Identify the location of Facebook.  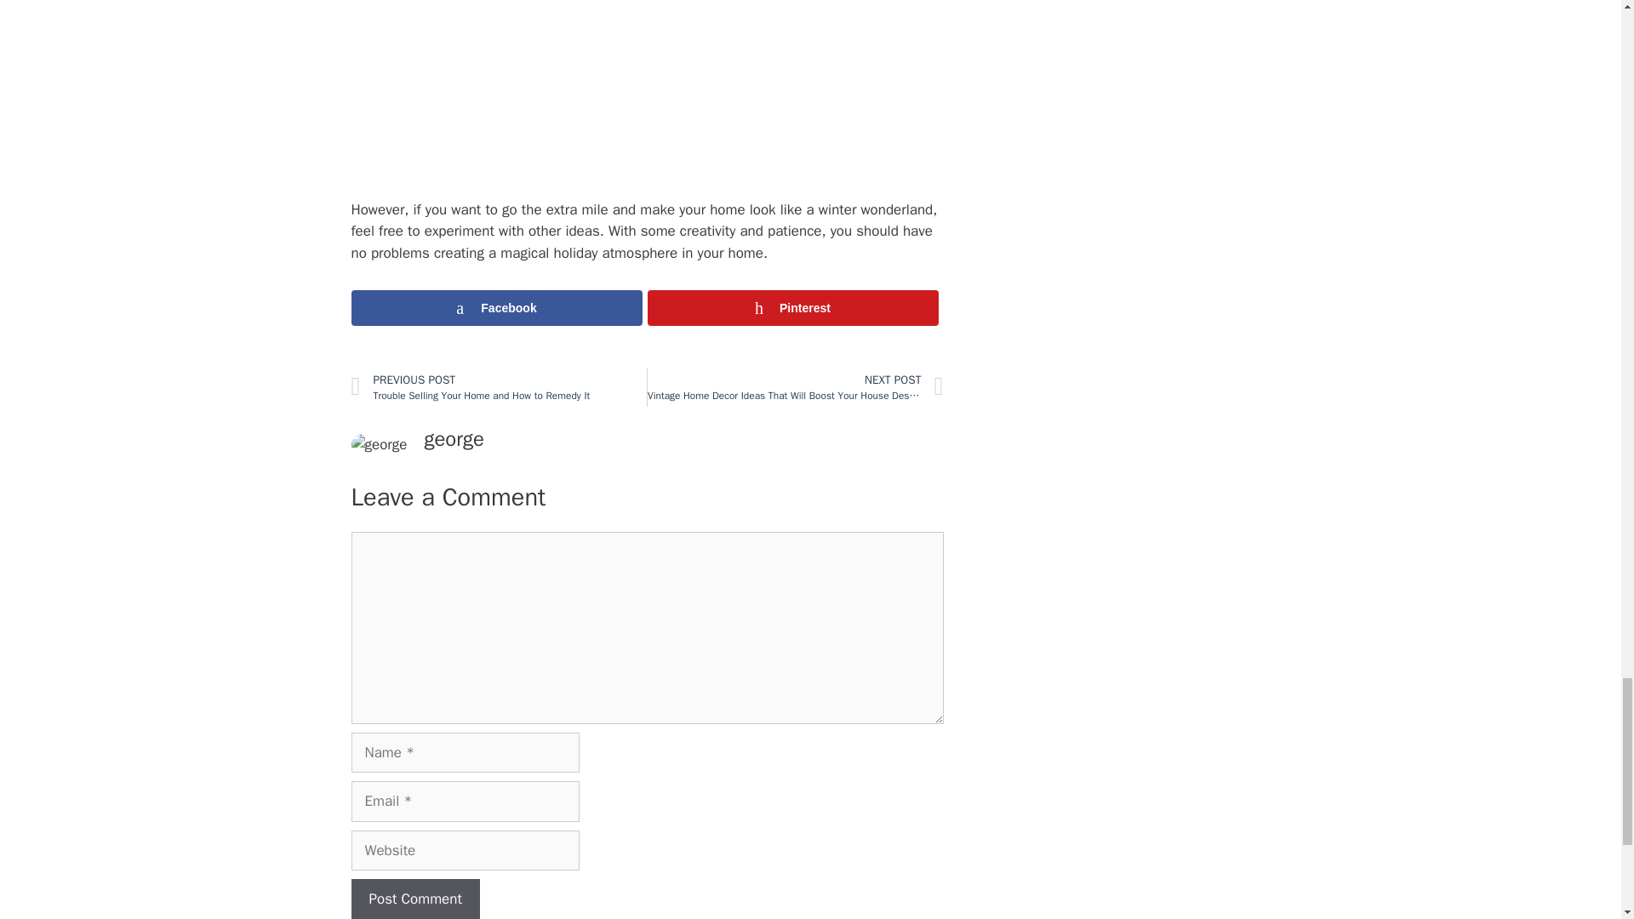
(496, 308).